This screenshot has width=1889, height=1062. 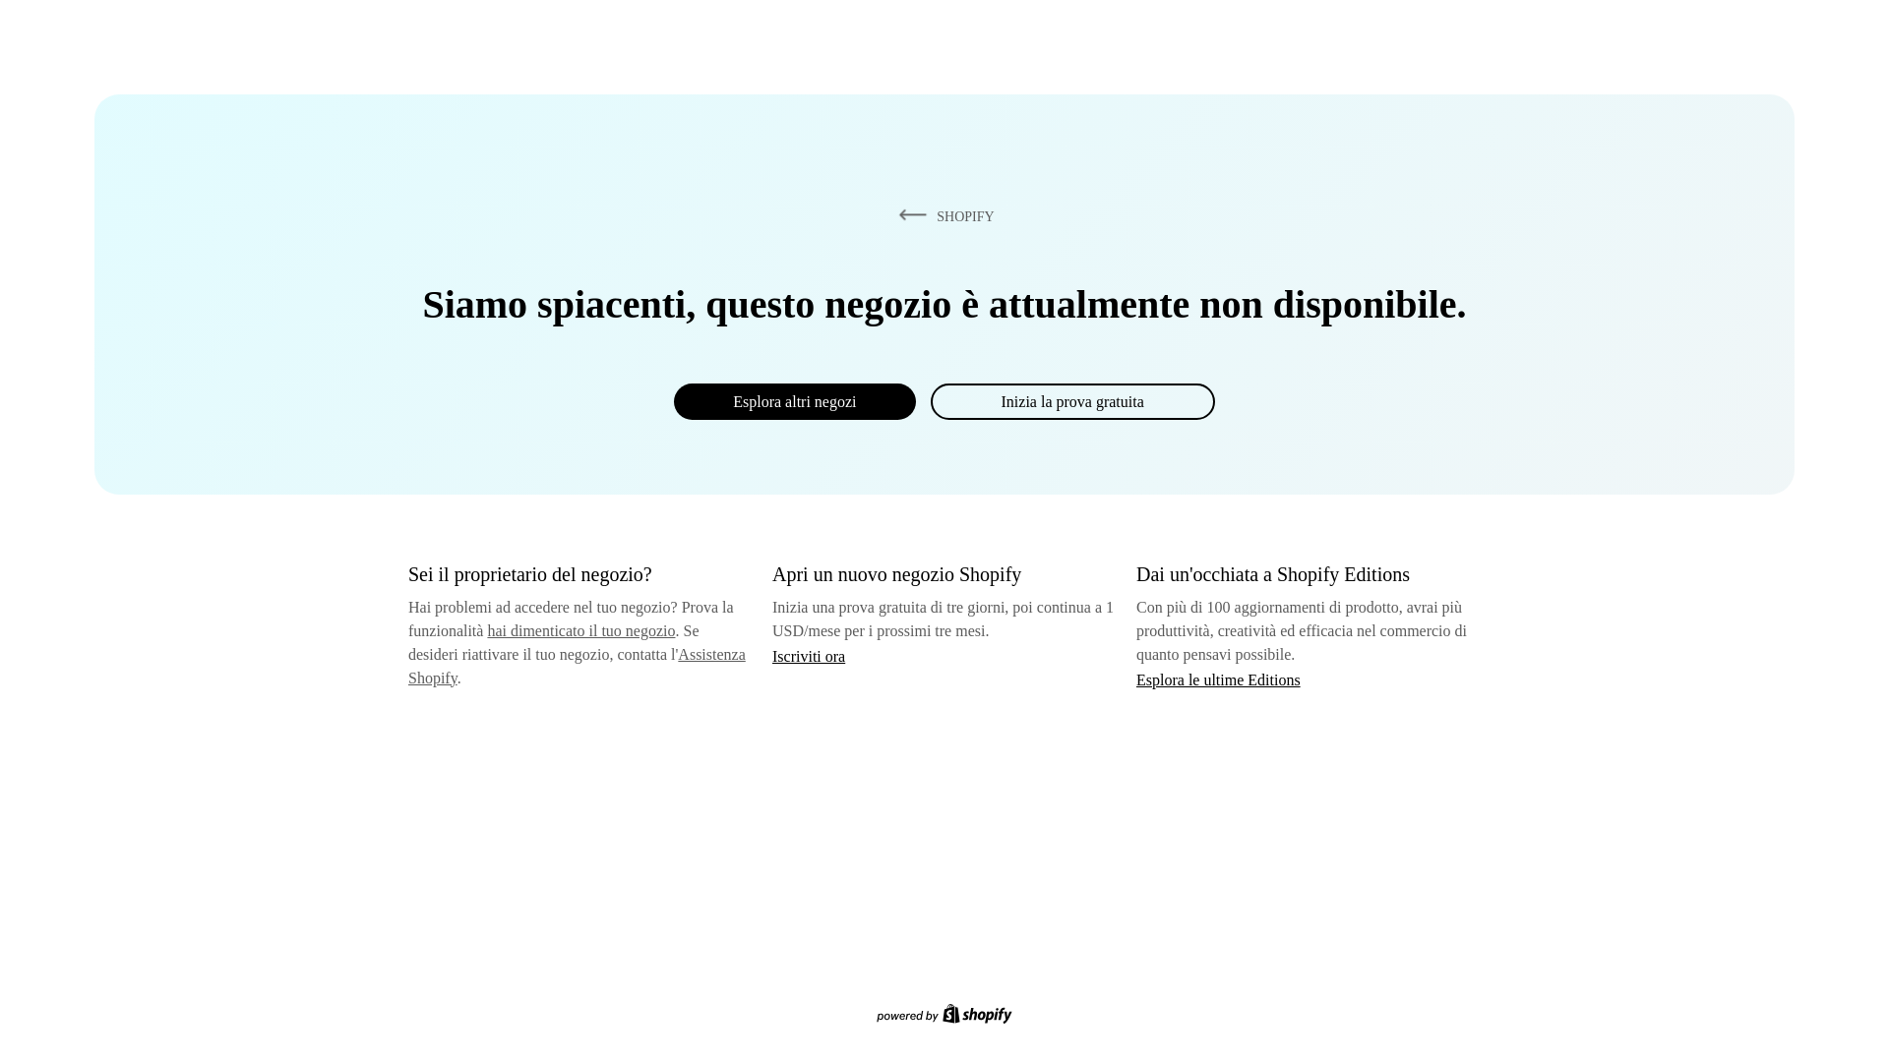 What do you see at coordinates (794, 401) in the screenshot?
I see `Esplora altri negozi` at bounding box center [794, 401].